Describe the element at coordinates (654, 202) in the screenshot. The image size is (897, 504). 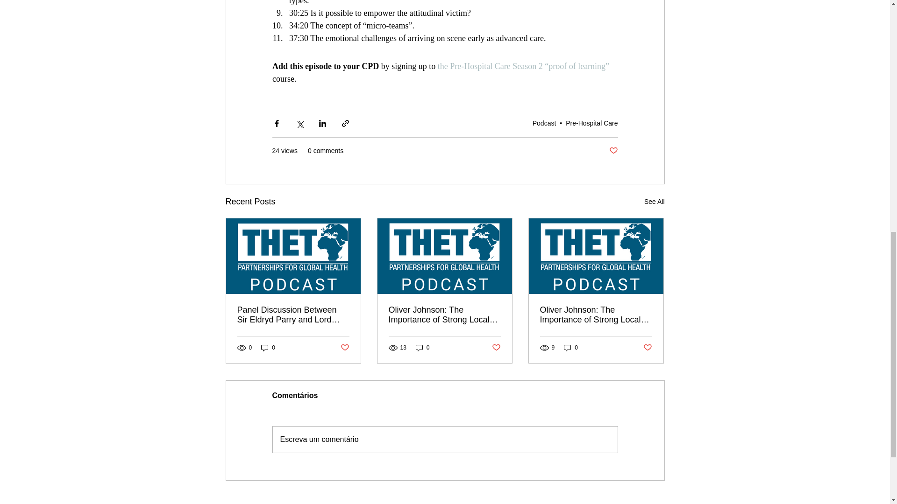
I see `See All` at that location.